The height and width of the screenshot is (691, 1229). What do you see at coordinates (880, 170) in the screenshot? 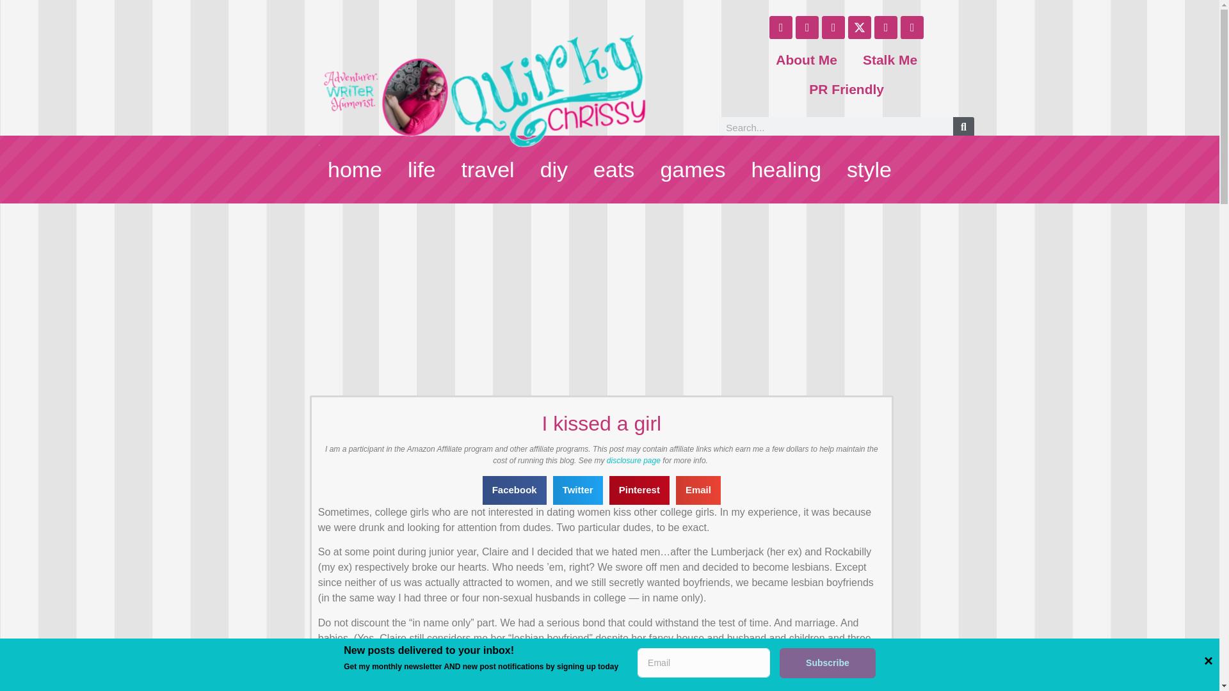
I see `style` at bounding box center [880, 170].